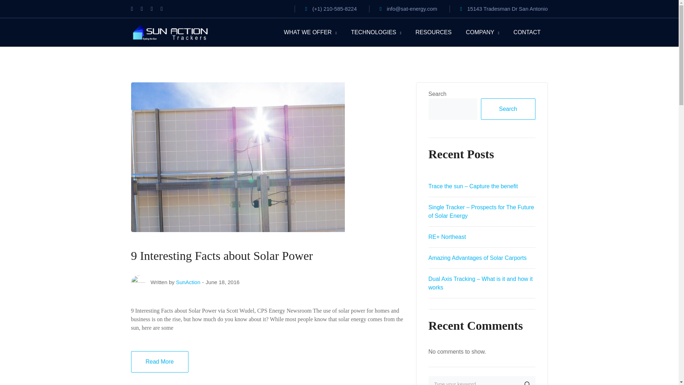 The width and height of the screenshot is (684, 385). What do you see at coordinates (188, 282) in the screenshot?
I see `SunAction` at bounding box center [188, 282].